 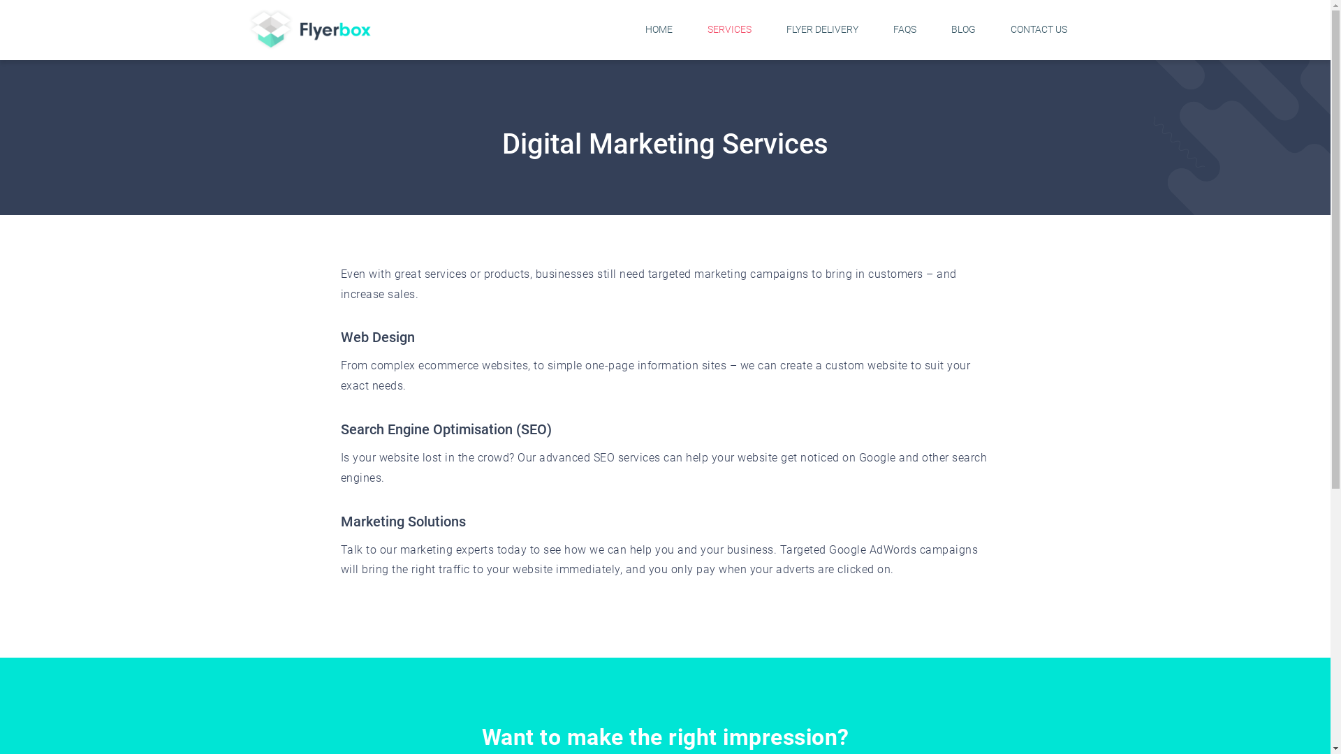 I want to click on HOME, so click(x=659, y=29).